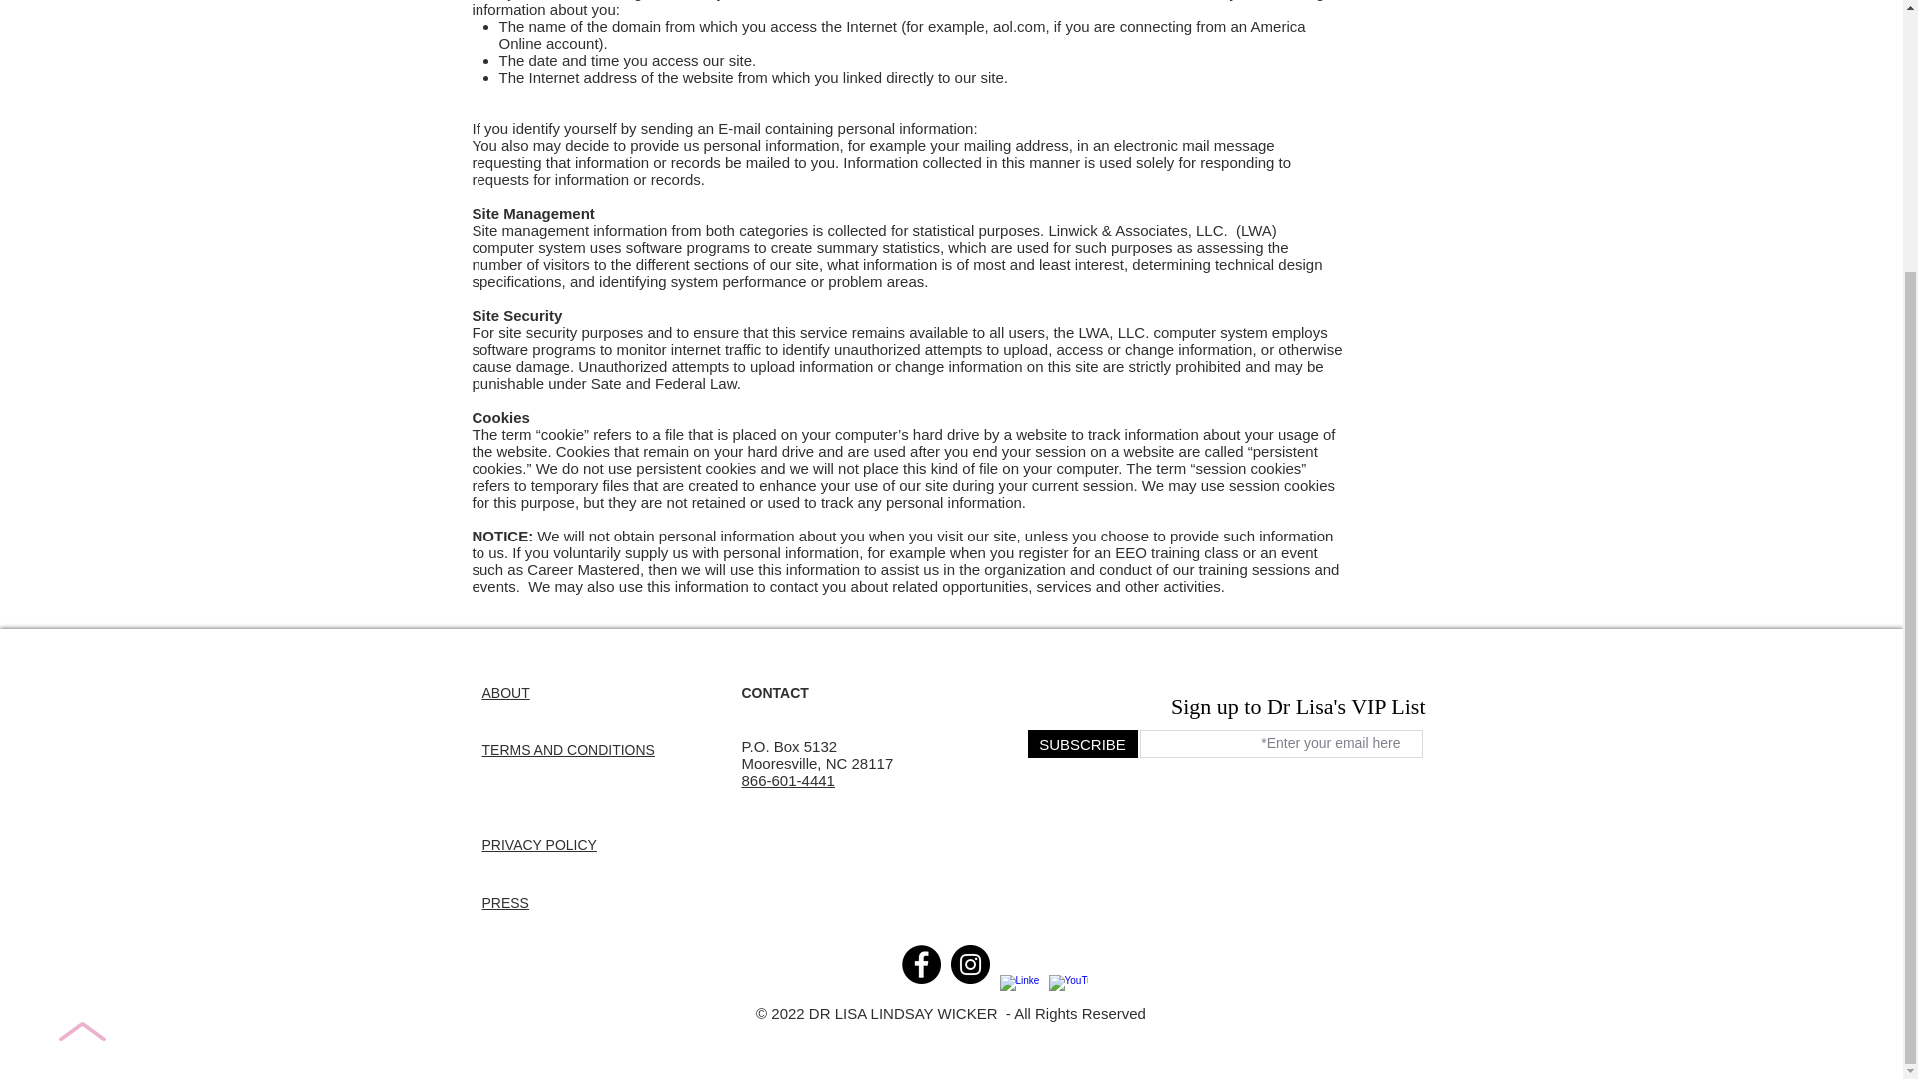 This screenshot has height=1079, width=1918. Describe the element at coordinates (787, 780) in the screenshot. I see `866-601-4441` at that location.